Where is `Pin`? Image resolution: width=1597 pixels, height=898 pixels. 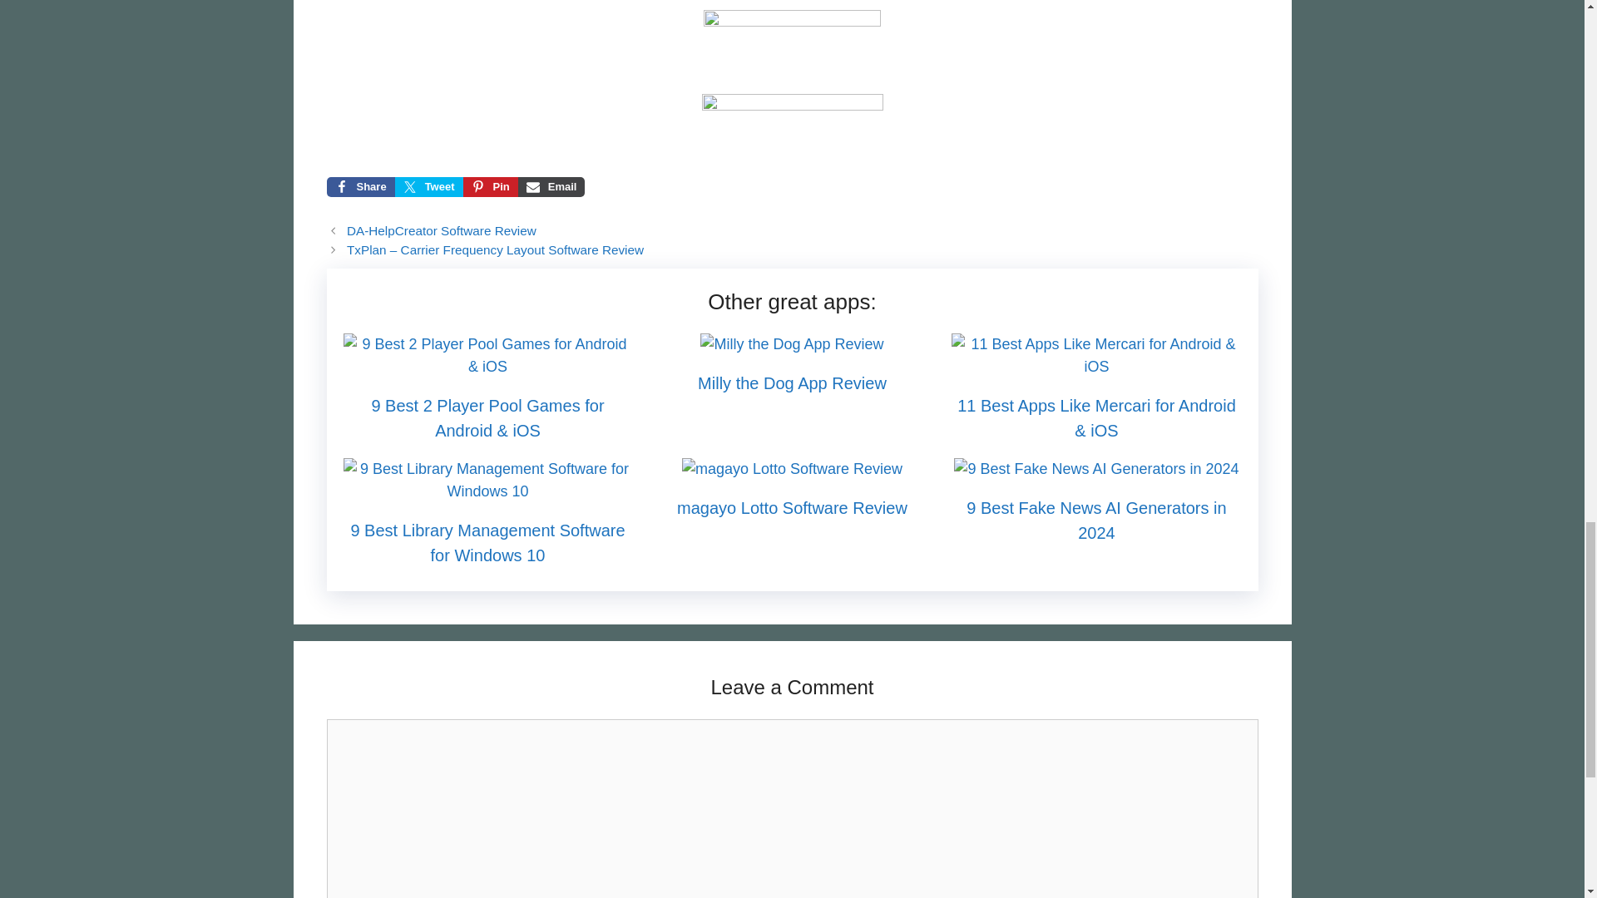
Pin is located at coordinates (490, 186).